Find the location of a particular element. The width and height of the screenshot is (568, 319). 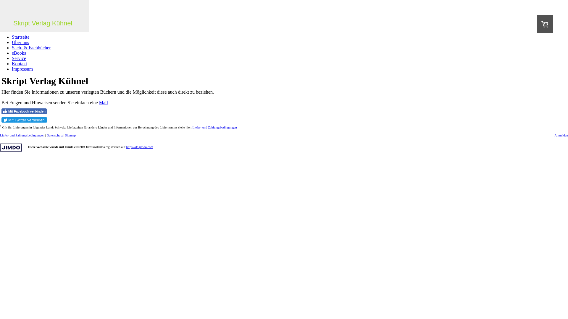

Impressum is located at coordinates (22, 69).